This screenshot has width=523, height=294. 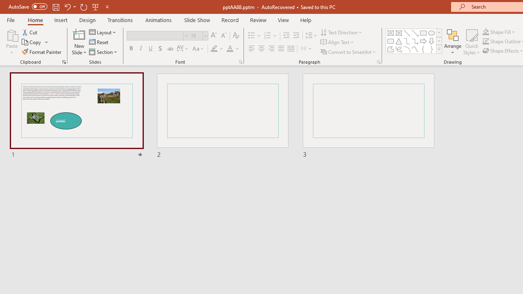 What do you see at coordinates (423, 33) in the screenshot?
I see `Rectangle` at bounding box center [423, 33].